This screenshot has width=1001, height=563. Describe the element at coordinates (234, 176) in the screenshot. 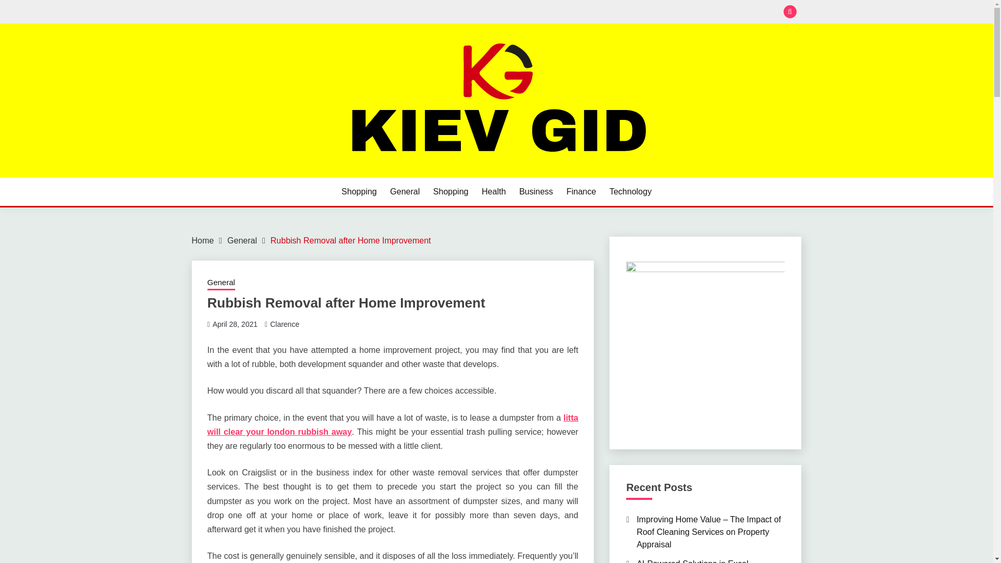

I see `KIEV GID` at that location.